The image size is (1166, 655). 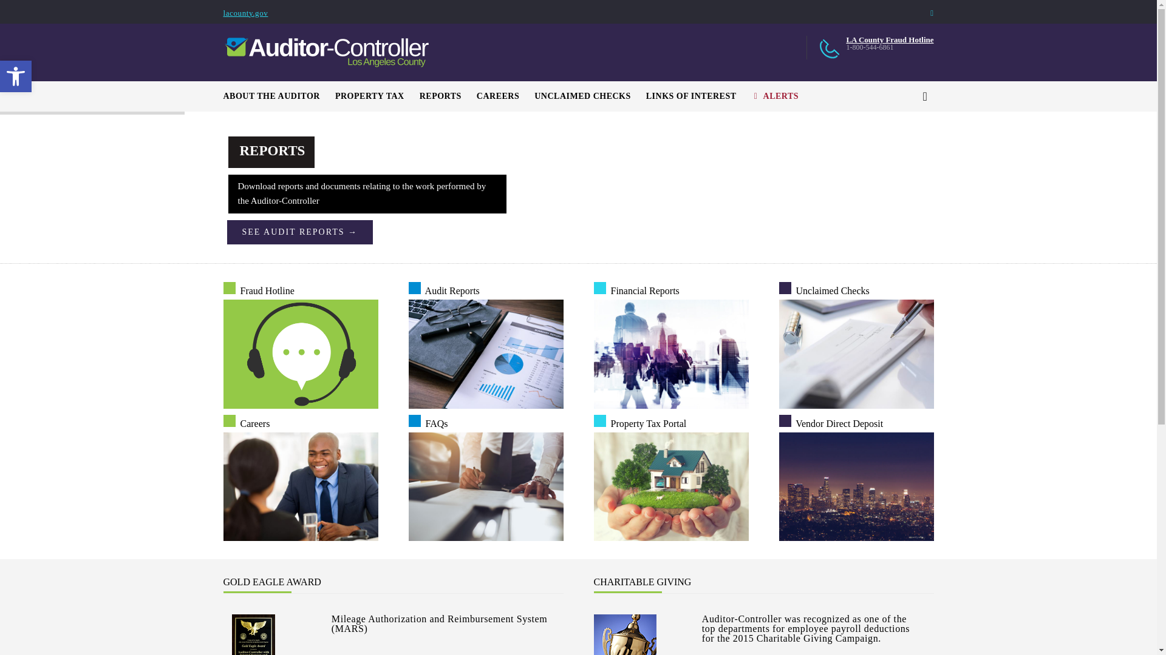 I want to click on ABOUT THE AUDITOR, so click(x=16, y=76).